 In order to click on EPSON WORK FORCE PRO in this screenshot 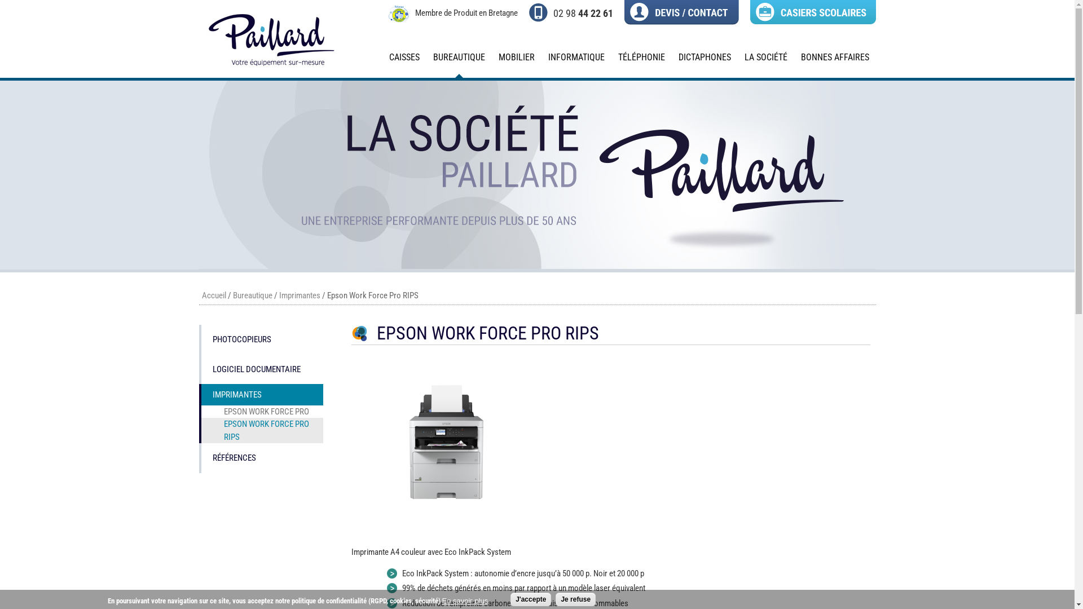, I will do `click(261, 412)`.